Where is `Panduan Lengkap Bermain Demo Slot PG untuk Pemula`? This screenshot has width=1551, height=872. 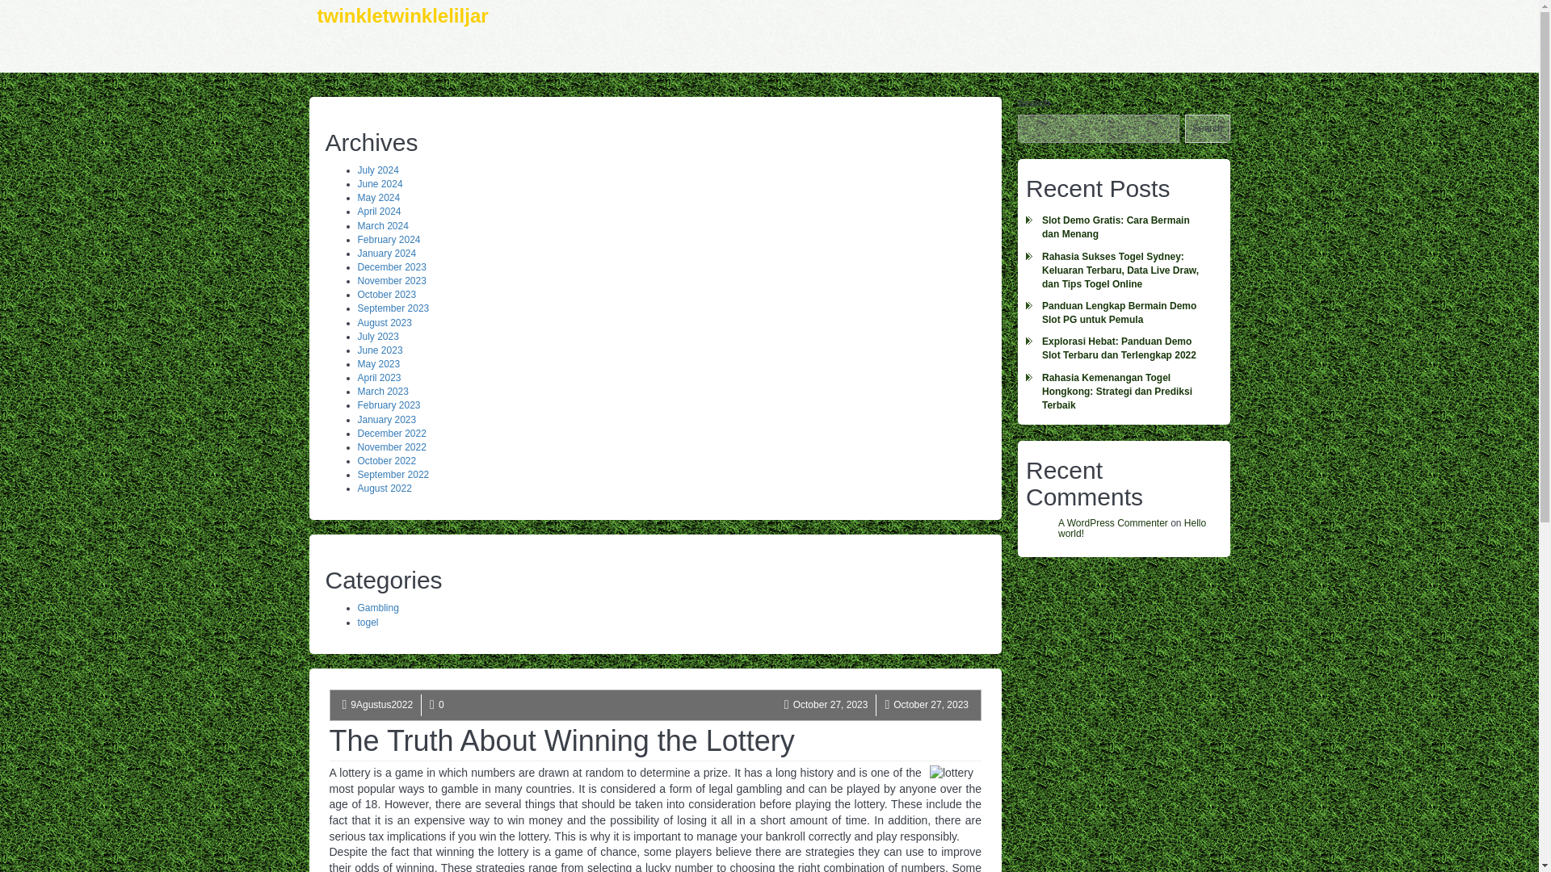
Panduan Lengkap Bermain Demo Slot PG untuk Pemula is located at coordinates (1123, 313).